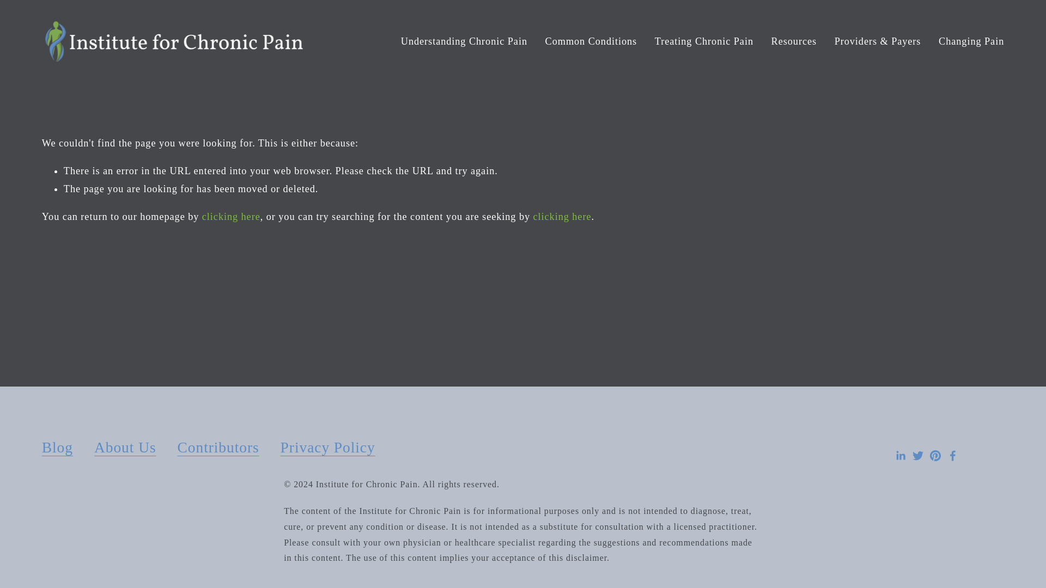 The width and height of the screenshot is (1046, 588). Describe the element at coordinates (591, 42) in the screenshot. I see `Common Conditions` at that location.